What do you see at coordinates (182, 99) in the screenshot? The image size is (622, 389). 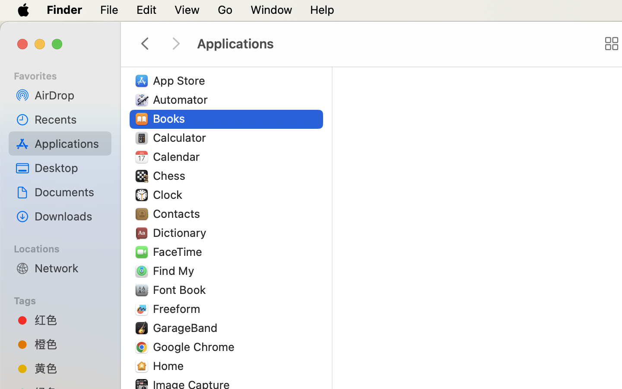 I see `Automator` at bounding box center [182, 99].